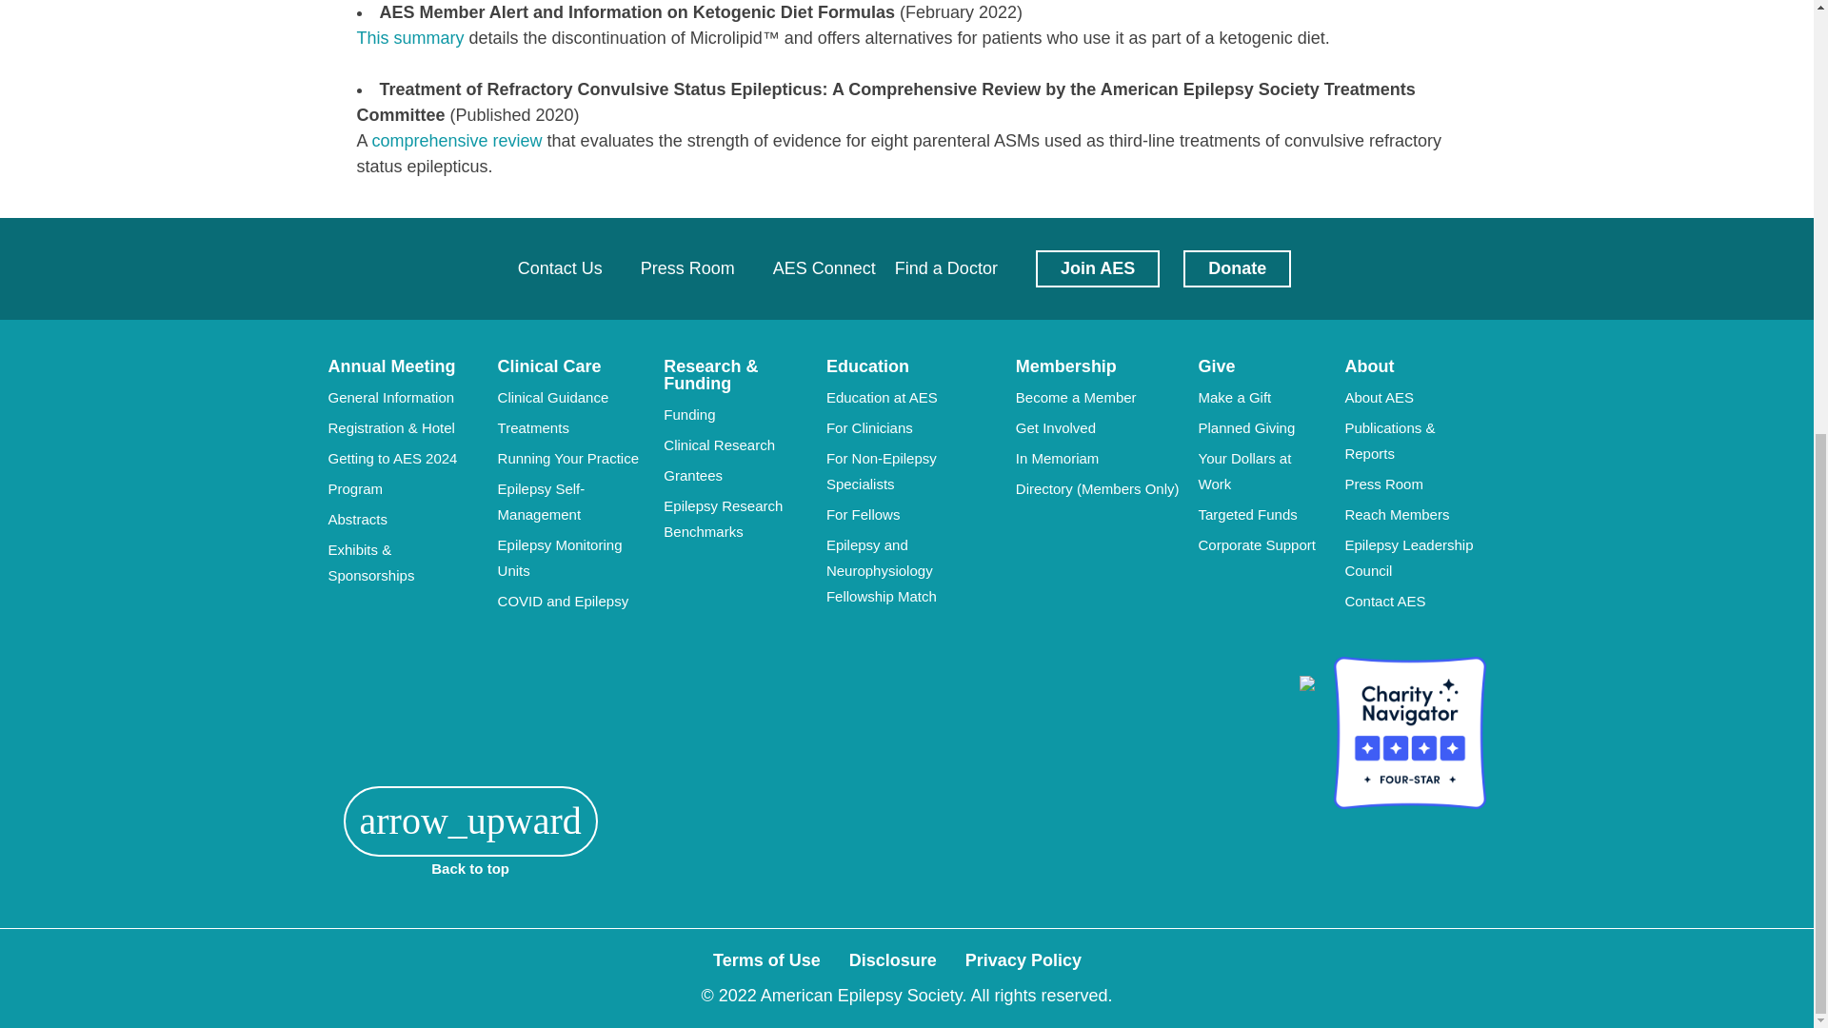 The image size is (1828, 1028). Describe the element at coordinates (409, 38) in the screenshot. I see `This summary` at that location.